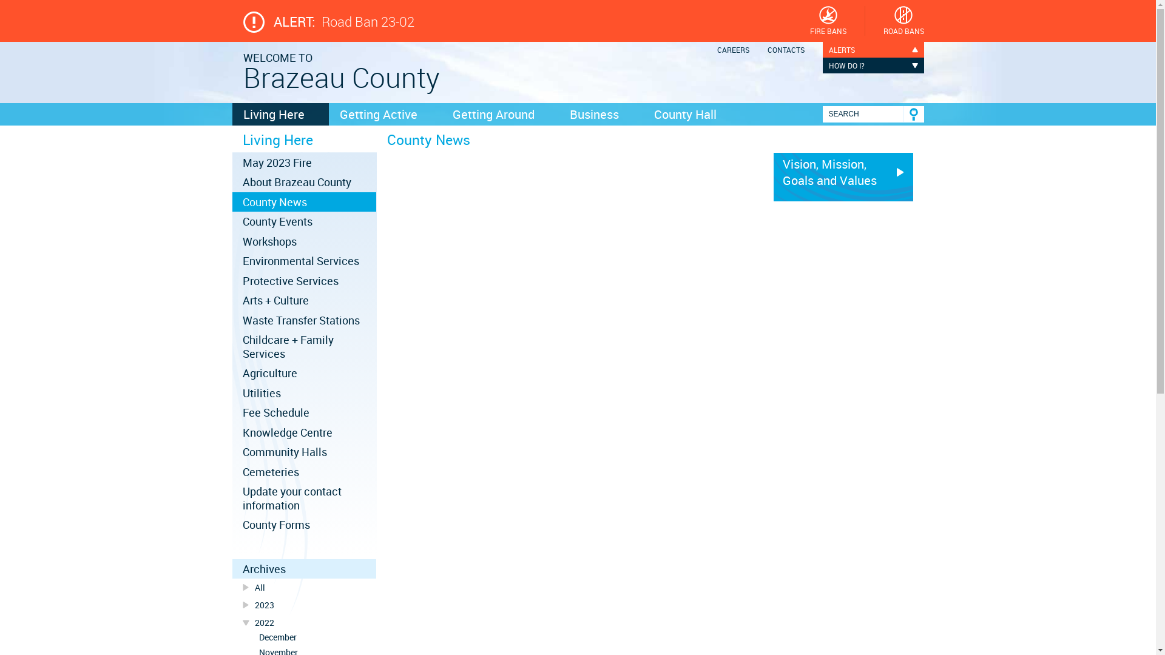 This screenshot has height=655, width=1165. What do you see at coordinates (304, 300) in the screenshot?
I see `Arts + Culture` at bounding box center [304, 300].